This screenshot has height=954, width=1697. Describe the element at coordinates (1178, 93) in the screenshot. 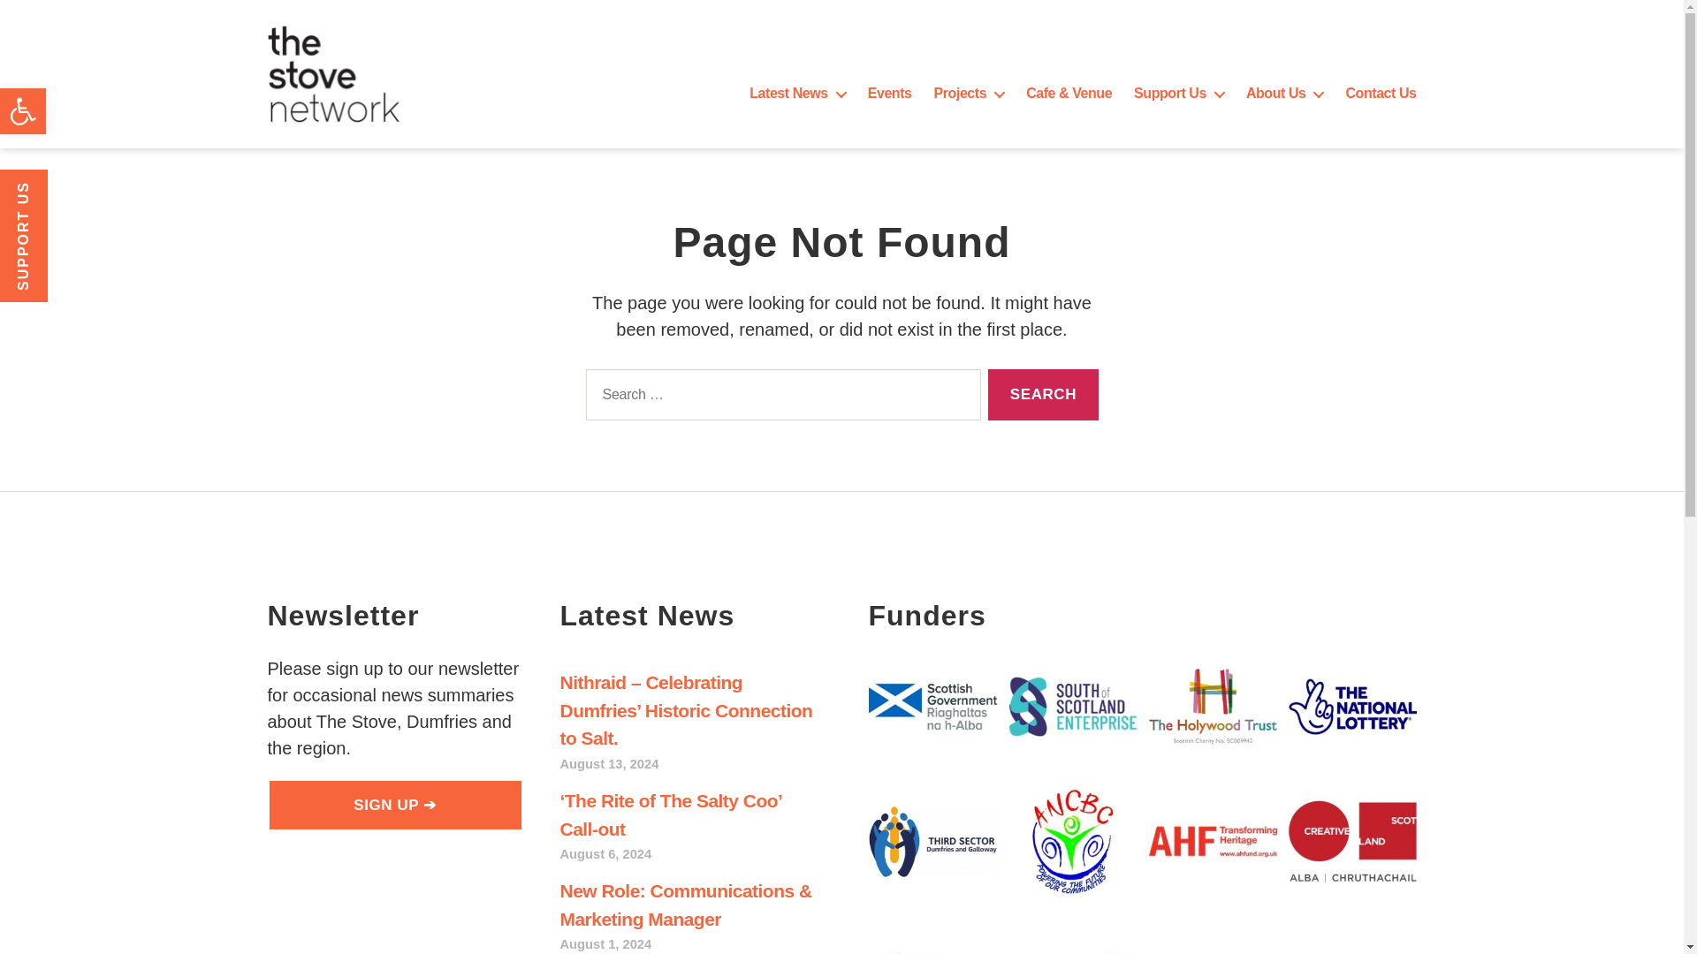

I see `Support Us` at that location.